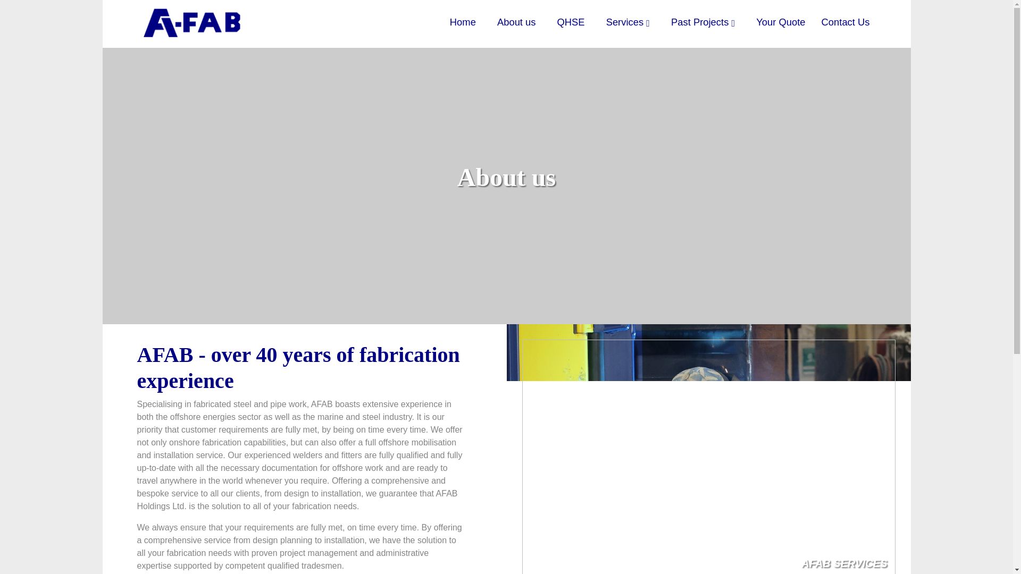 This screenshot has width=1021, height=574. Describe the element at coordinates (627, 22) in the screenshot. I see `Services` at that location.